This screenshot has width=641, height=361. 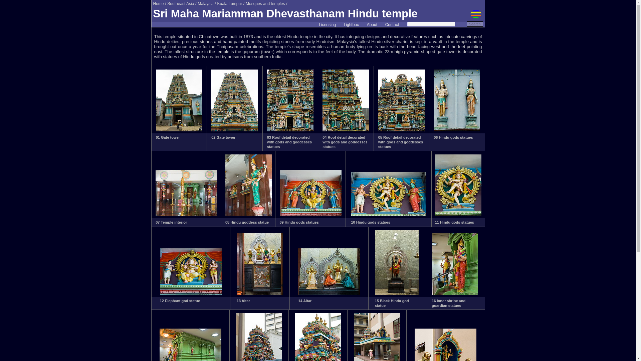 I want to click on Image MA25052 - click to enlarge, so click(x=401, y=130).